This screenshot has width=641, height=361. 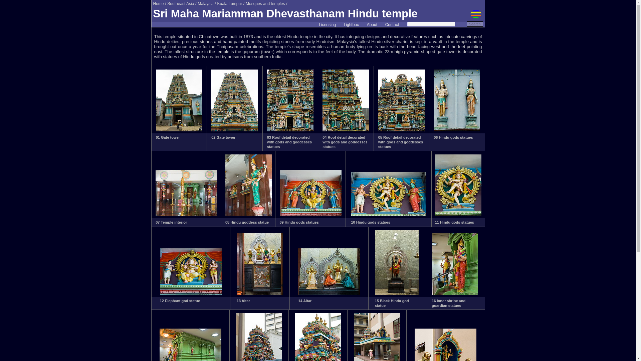 I want to click on Image MA25052 - click to enlarge, so click(x=401, y=130).